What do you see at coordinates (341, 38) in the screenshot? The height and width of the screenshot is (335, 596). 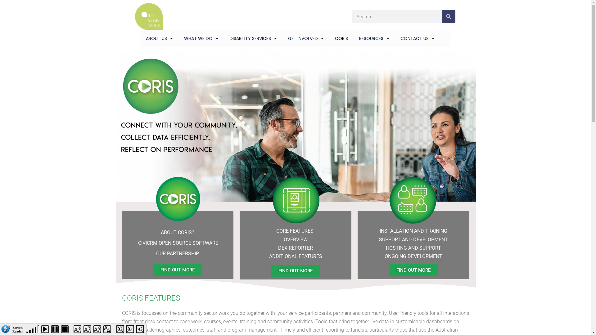 I see `CORIS` at bounding box center [341, 38].